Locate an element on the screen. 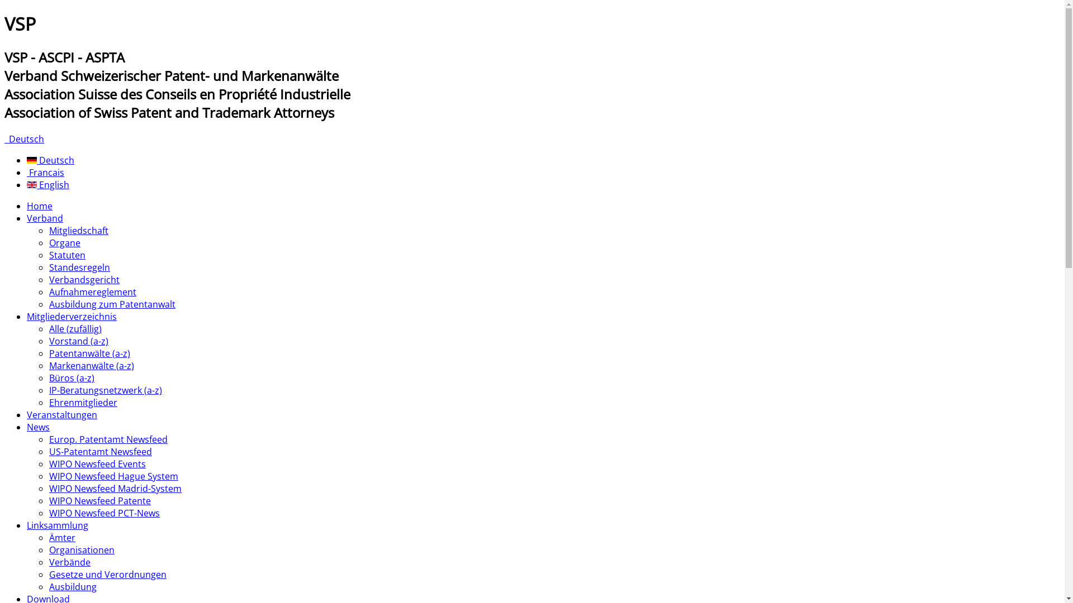 The width and height of the screenshot is (1073, 603). Veranstaltungen is located at coordinates (62, 415).